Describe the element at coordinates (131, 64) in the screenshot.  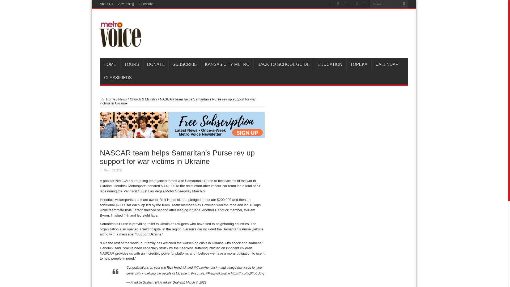
I see `TOURS` at that location.